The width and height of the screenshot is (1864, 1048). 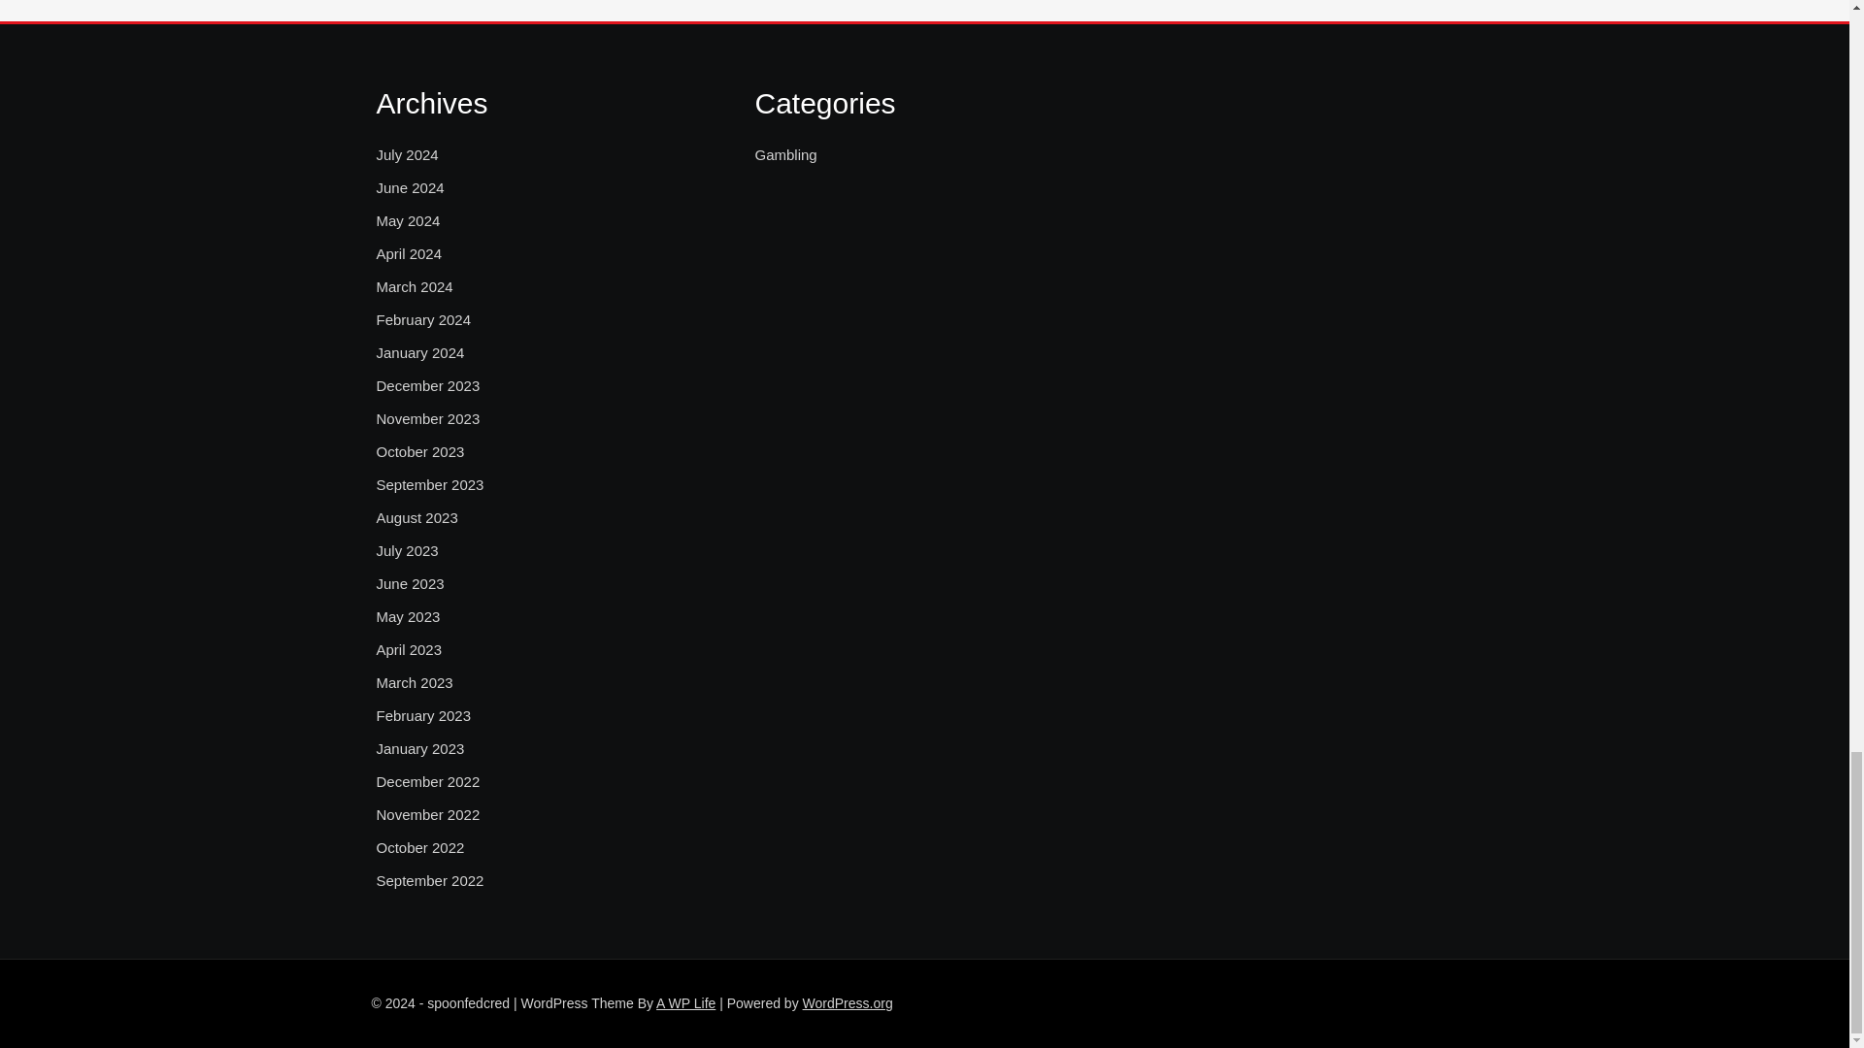 I want to click on April 2023, so click(x=410, y=649).